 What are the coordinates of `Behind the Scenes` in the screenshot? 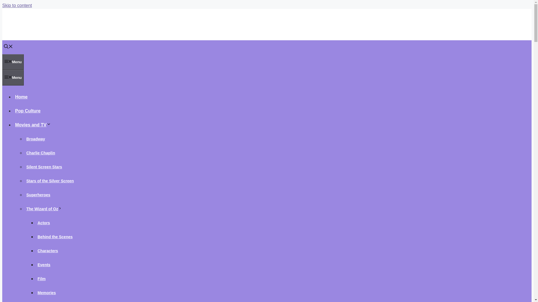 It's located at (55, 237).